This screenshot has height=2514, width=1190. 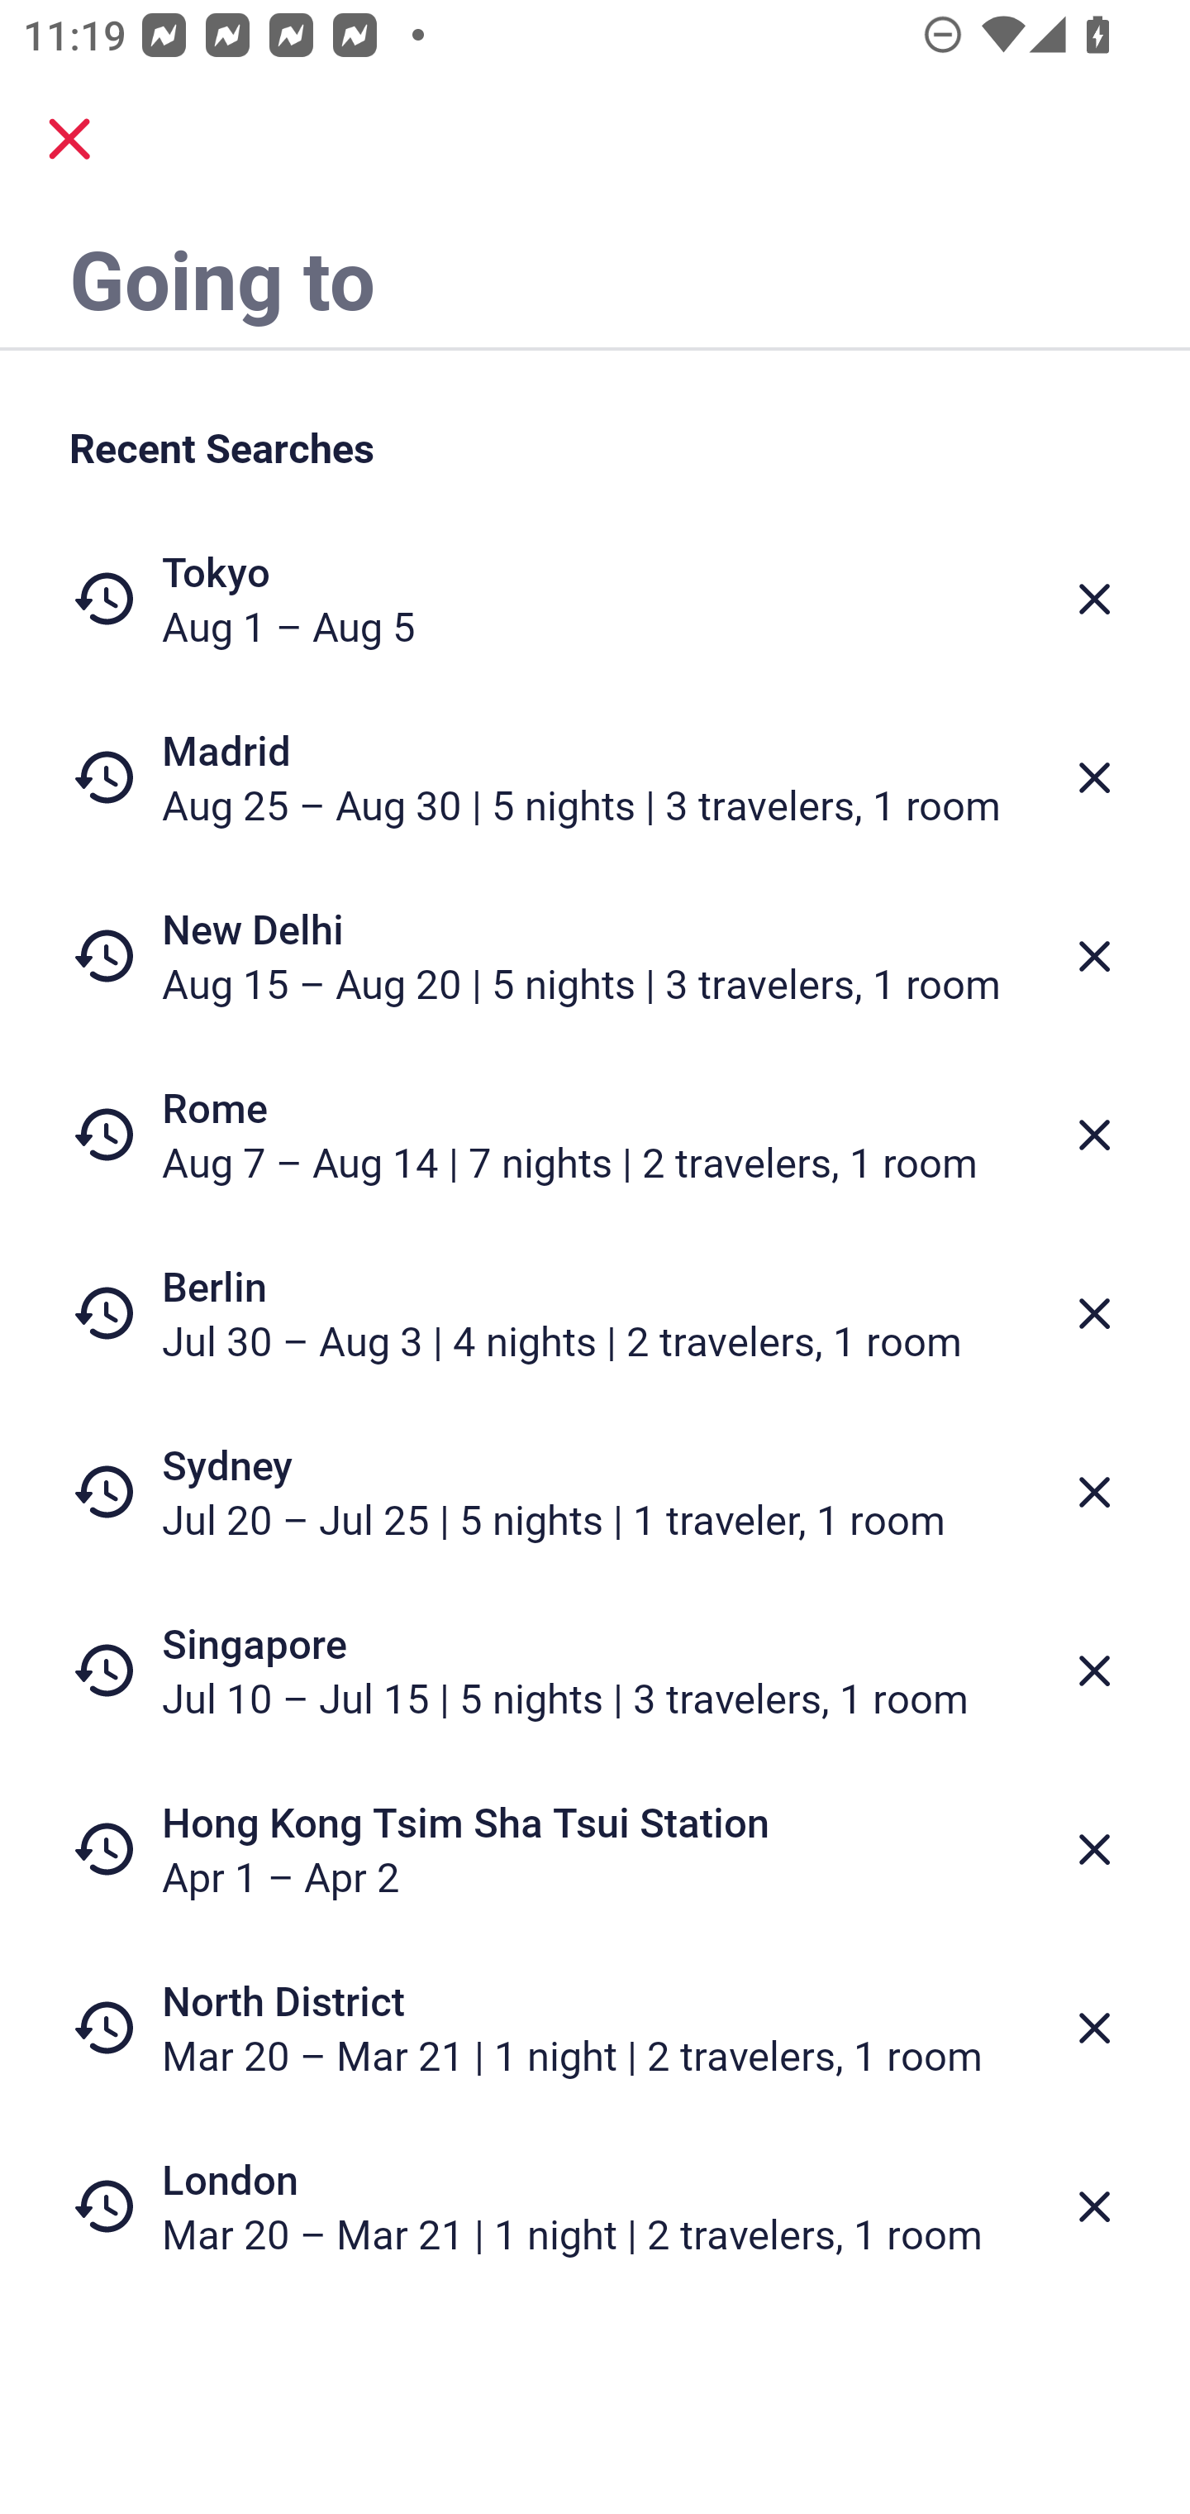 What do you see at coordinates (1094, 1670) in the screenshot?
I see `Delete from recent searches` at bounding box center [1094, 1670].